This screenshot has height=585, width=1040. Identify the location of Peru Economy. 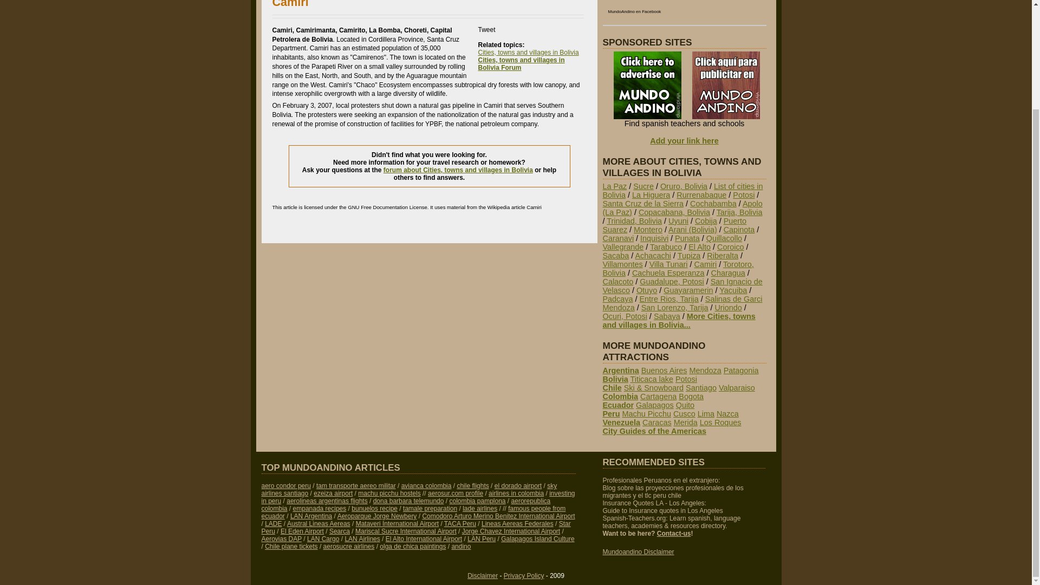
(418, 497).